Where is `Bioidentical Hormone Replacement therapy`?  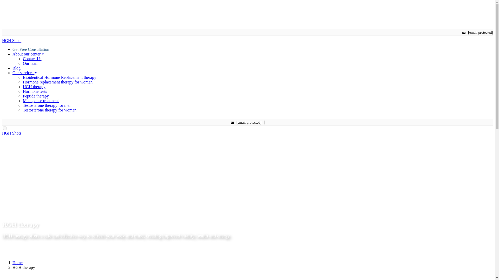 Bioidentical Hormone Replacement therapy is located at coordinates (60, 77).